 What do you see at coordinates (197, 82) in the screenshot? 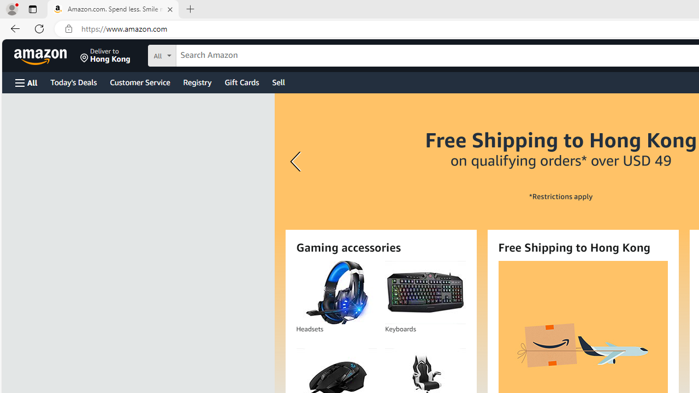
I see `Registry` at bounding box center [197, 82].